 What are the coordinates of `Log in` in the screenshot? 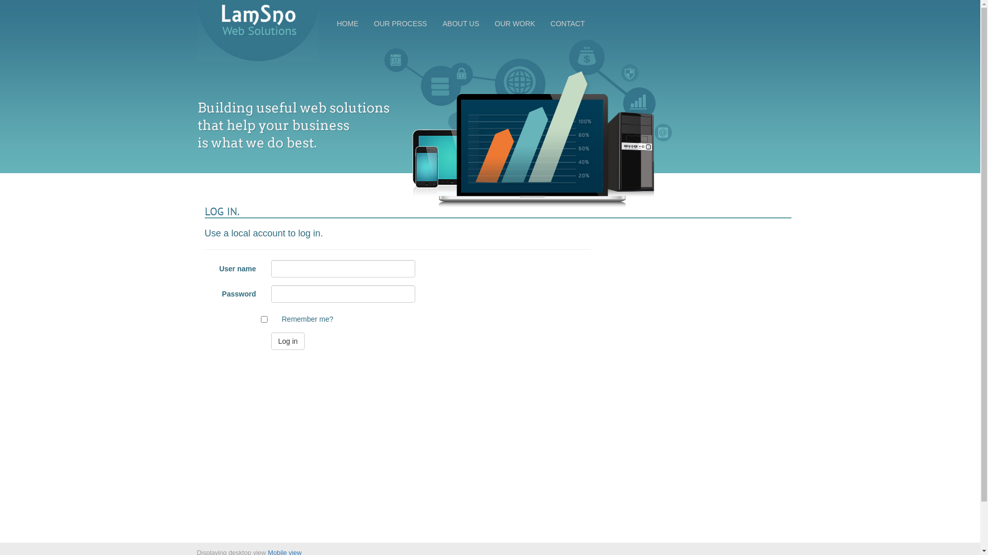 It's located at (288, 341).